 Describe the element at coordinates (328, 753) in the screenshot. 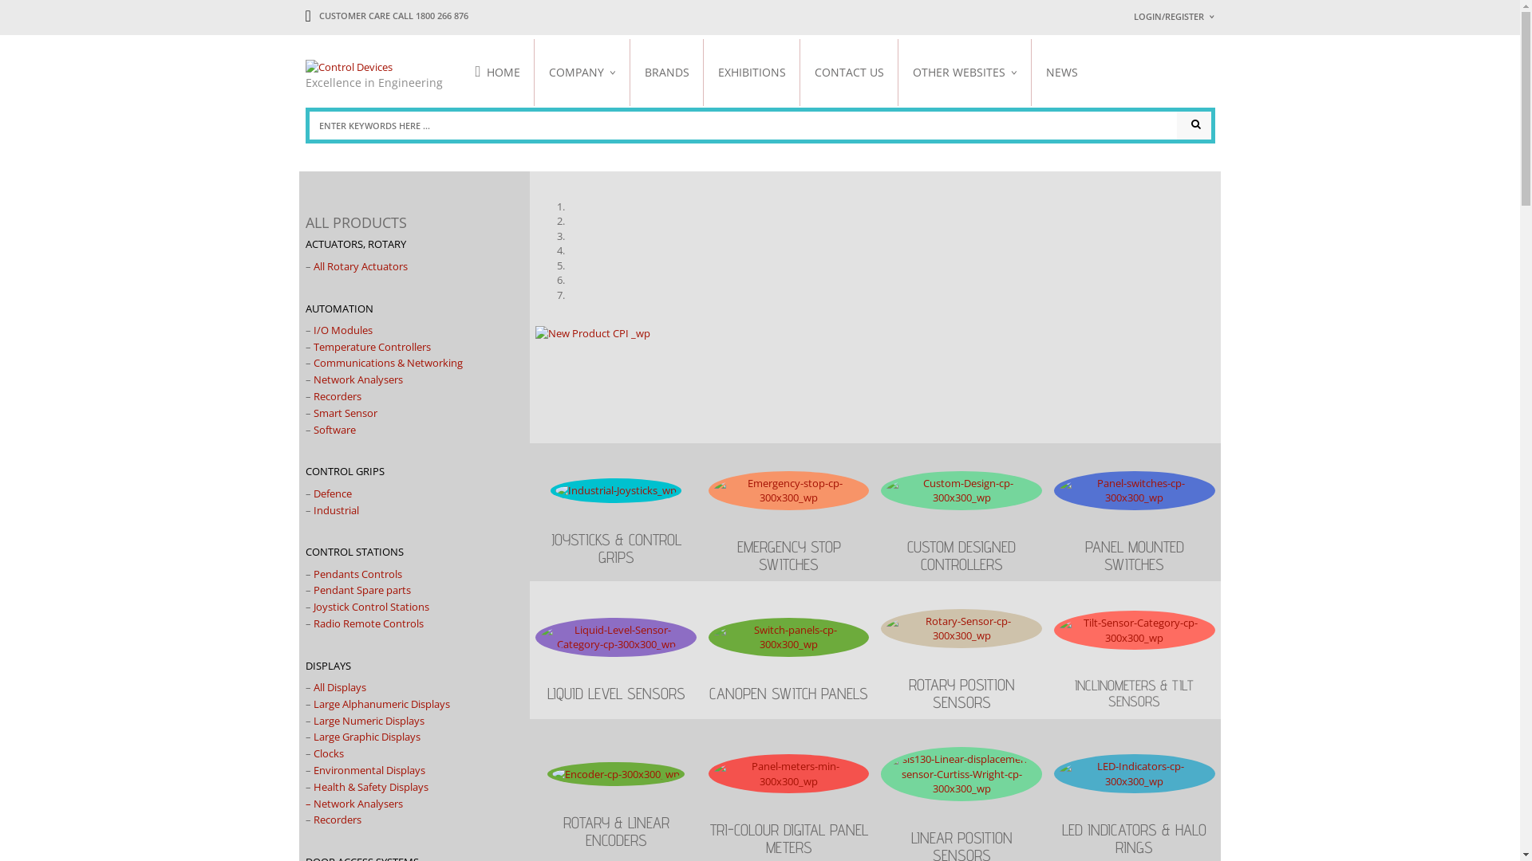

I see `Clocks` at that location.